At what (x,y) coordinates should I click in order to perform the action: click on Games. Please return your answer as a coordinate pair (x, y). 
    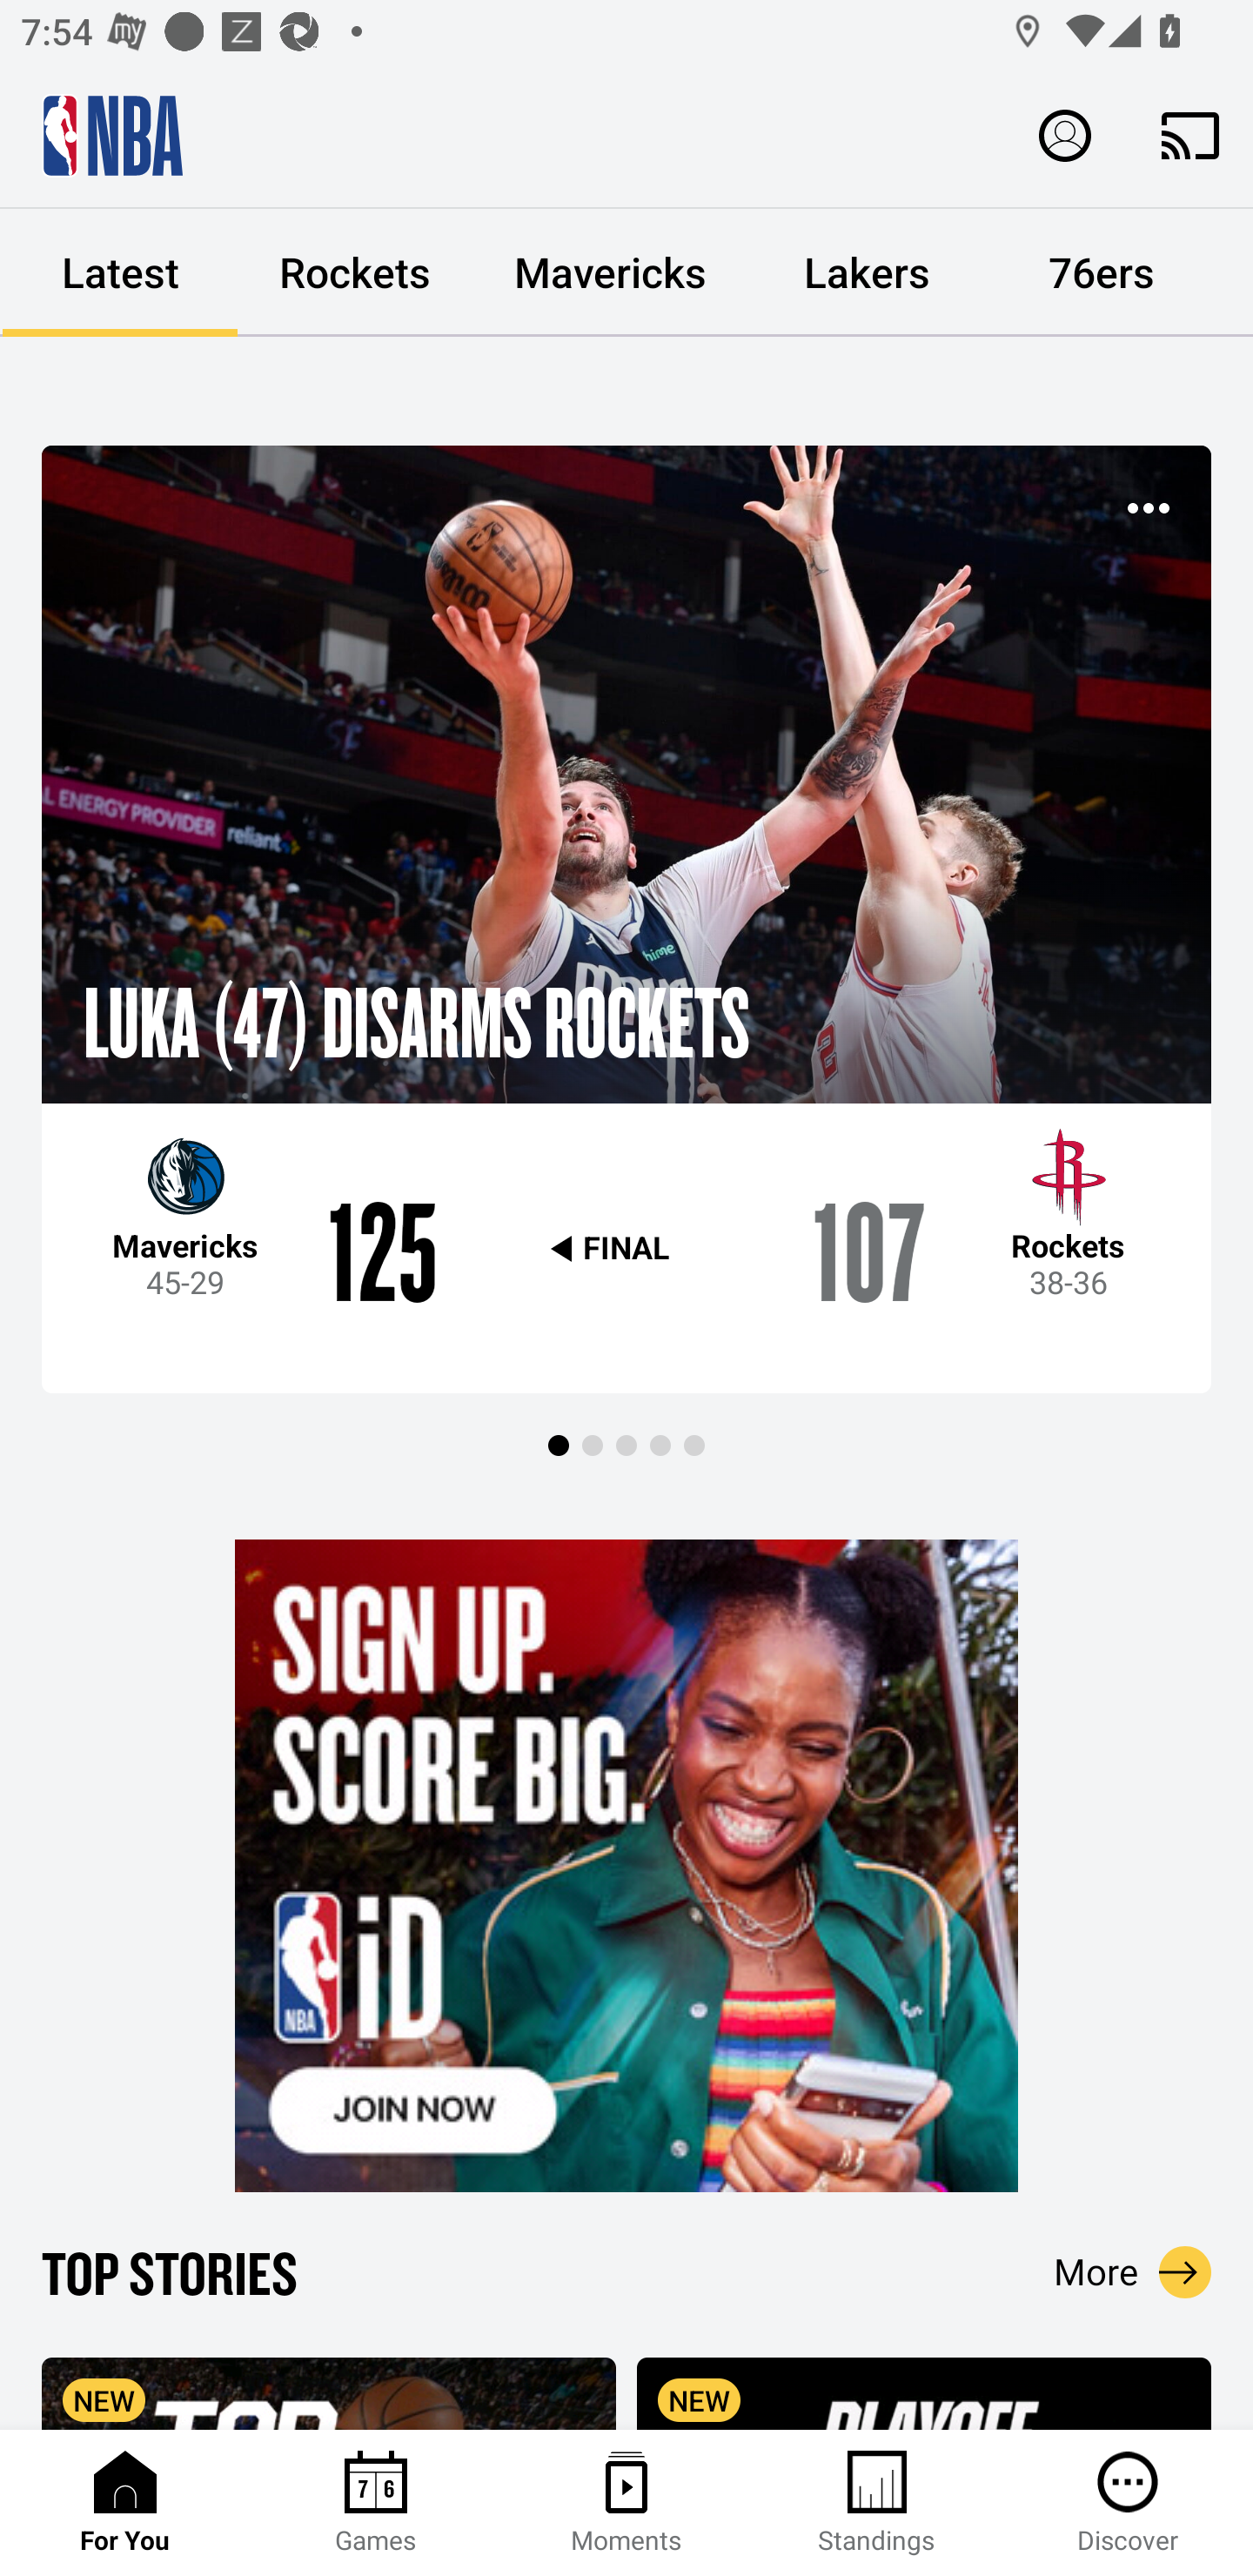
    Looking at the image, I should click on (376, 2503).